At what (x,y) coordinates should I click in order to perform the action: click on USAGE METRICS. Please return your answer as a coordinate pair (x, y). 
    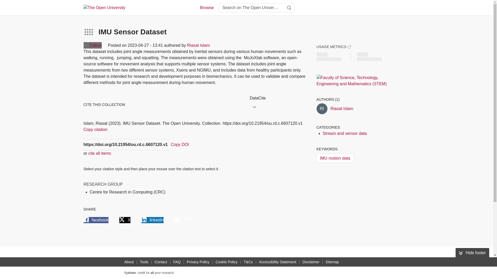
    Looking at the image, I should click on (333, 47).